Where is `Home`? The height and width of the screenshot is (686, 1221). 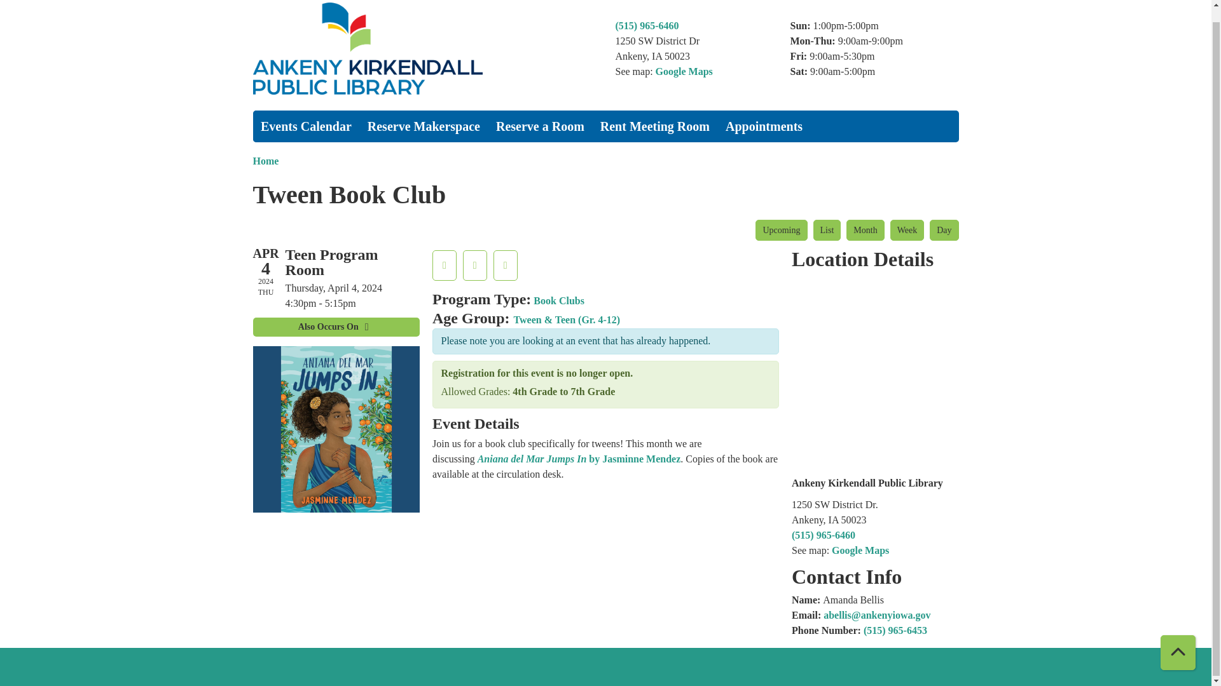 Home is located at coordinates (266, 161).